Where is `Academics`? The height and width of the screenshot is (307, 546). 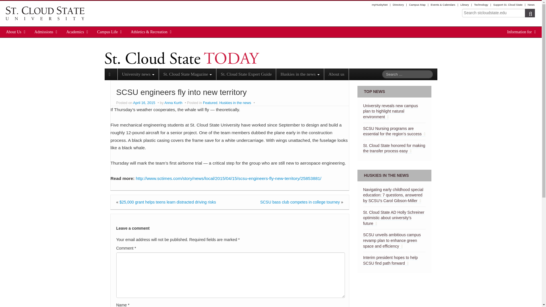
Academics is located at coordinates (75, 32).